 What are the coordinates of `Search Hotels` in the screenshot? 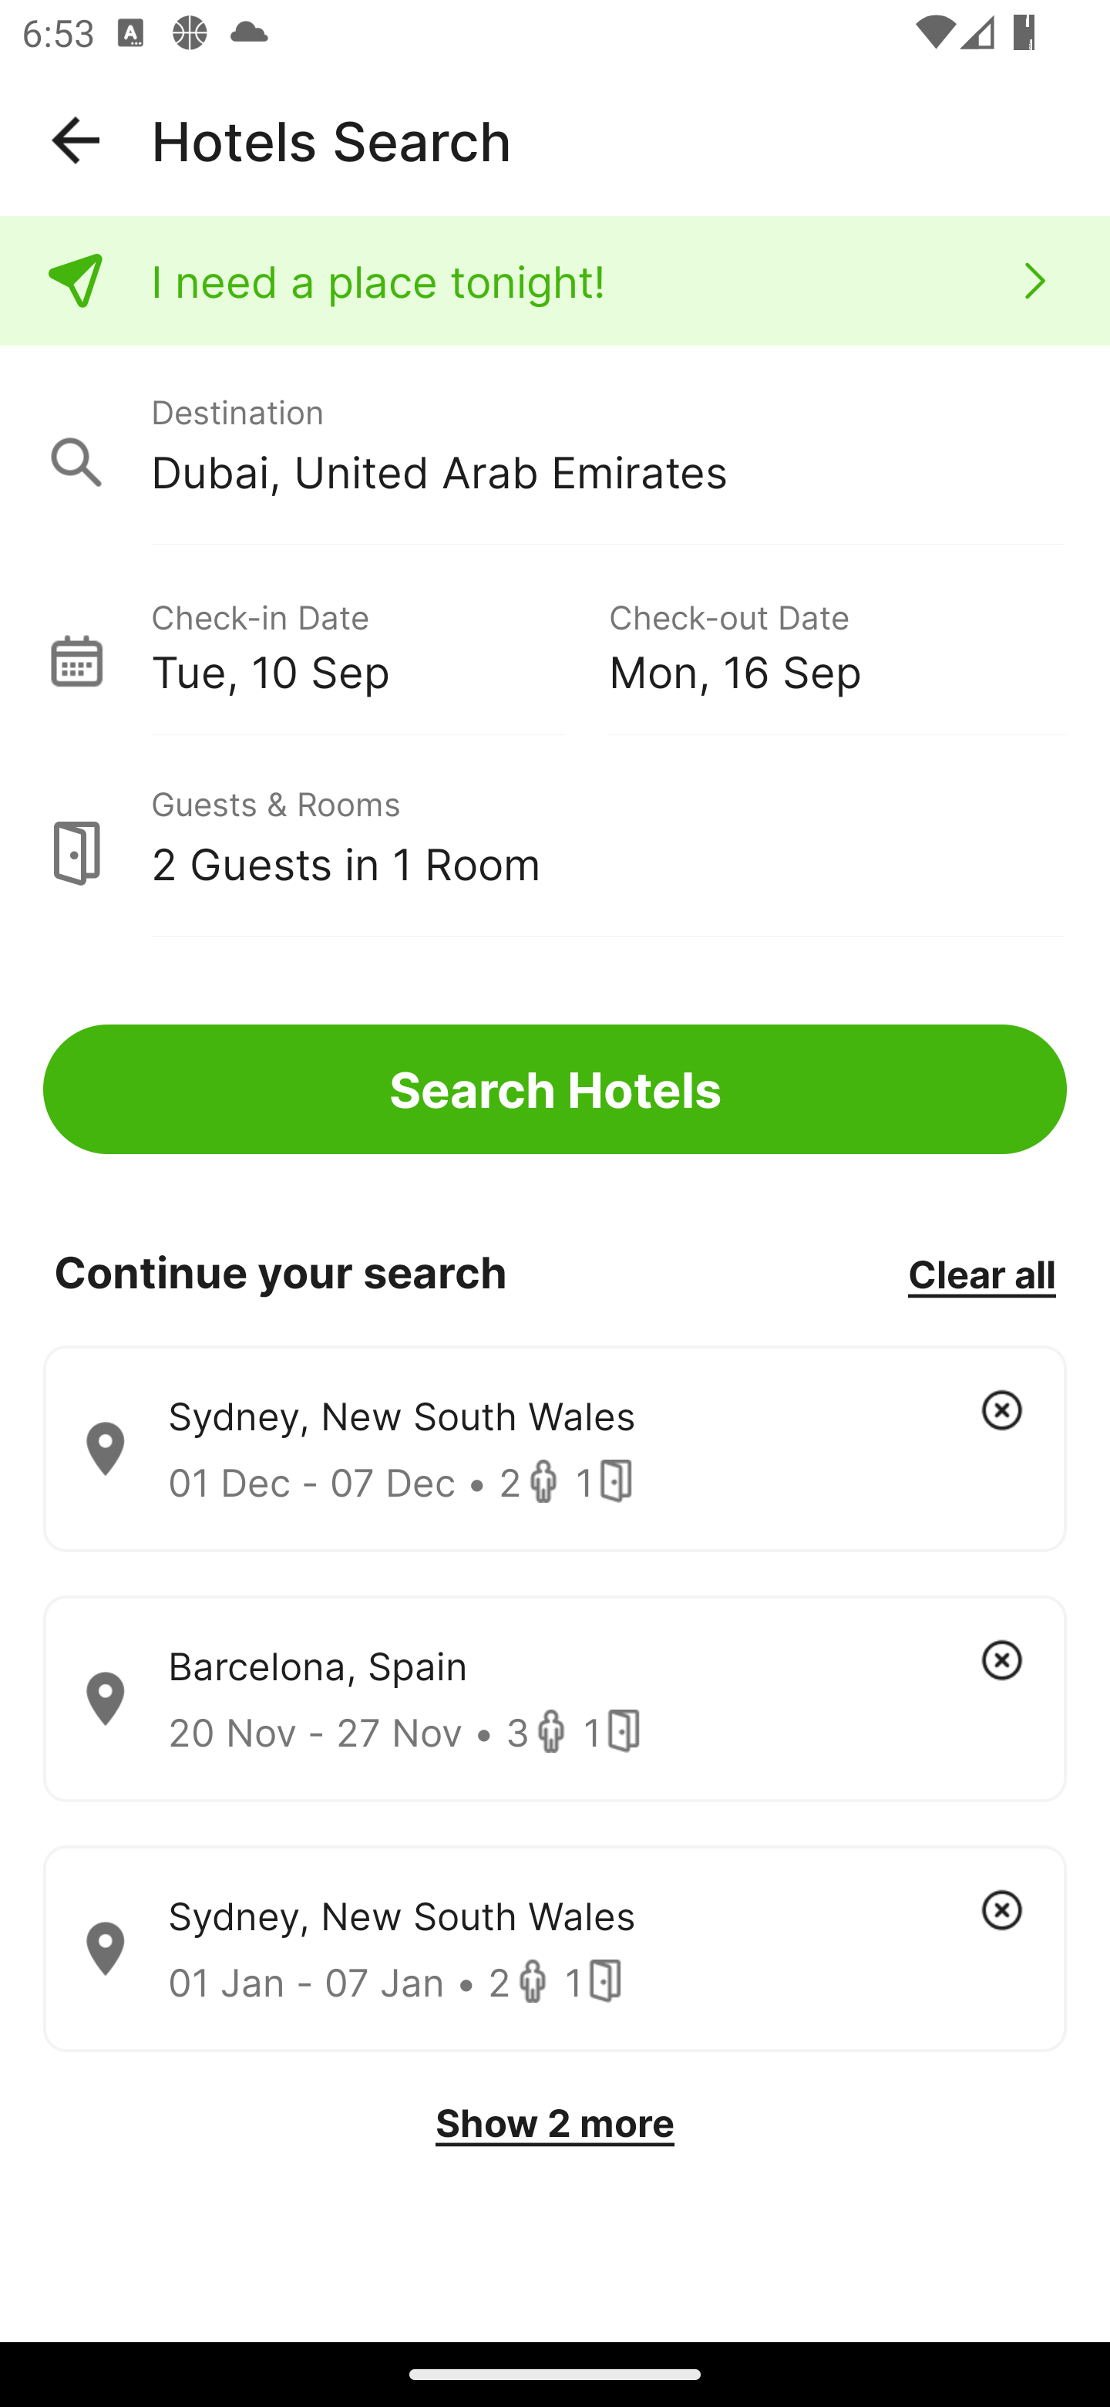 It's located at (555, 1089).